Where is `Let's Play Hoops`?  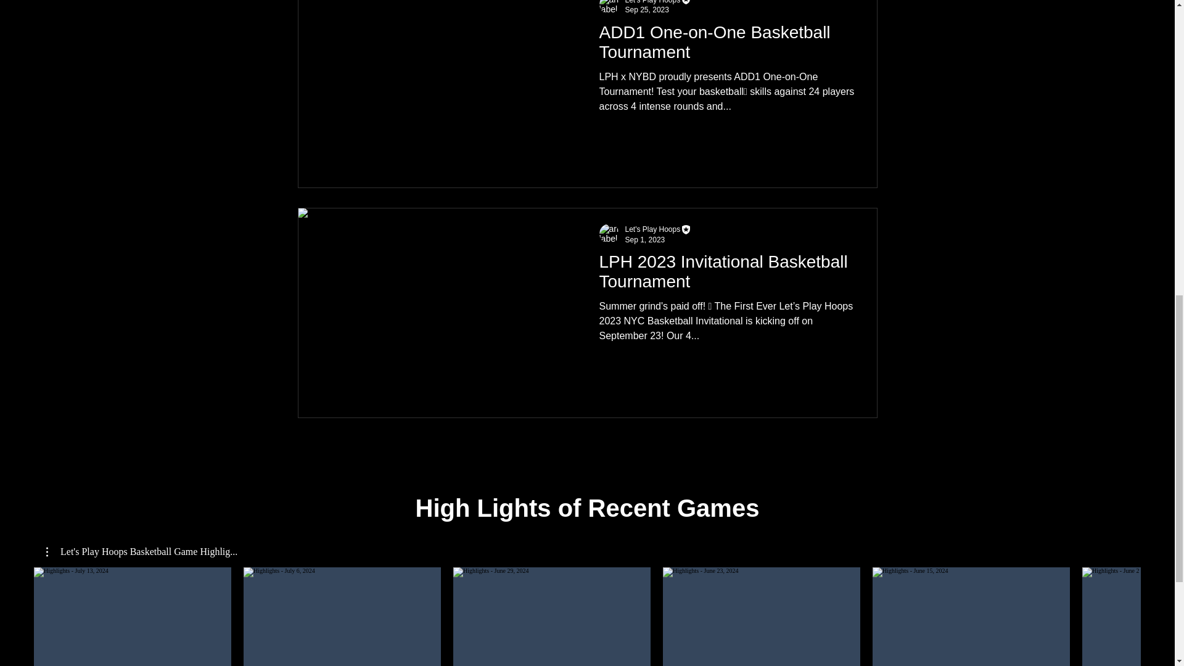
Let's Play Hoops is located at coordinates (652, 2).